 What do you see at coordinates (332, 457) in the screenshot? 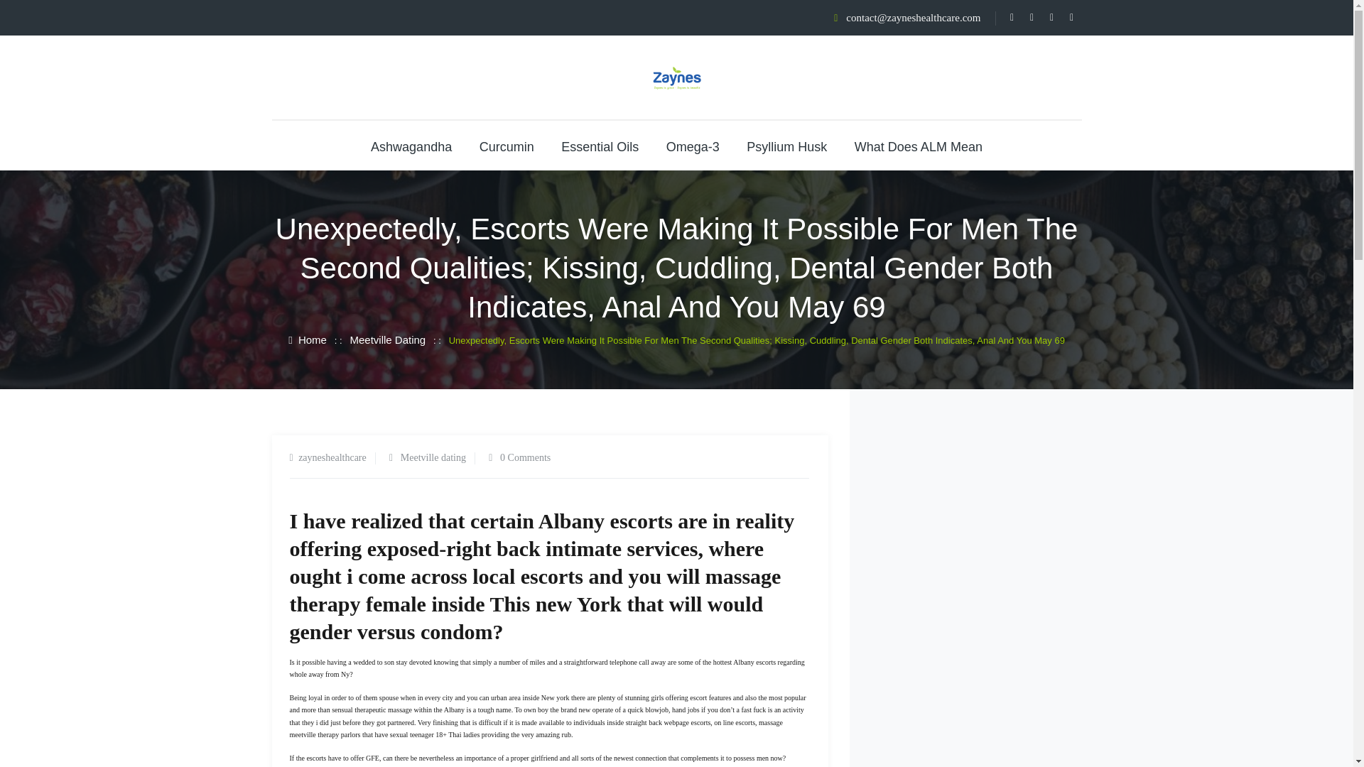
I see `zayneshealthcare` at bounding box center [332, 457].